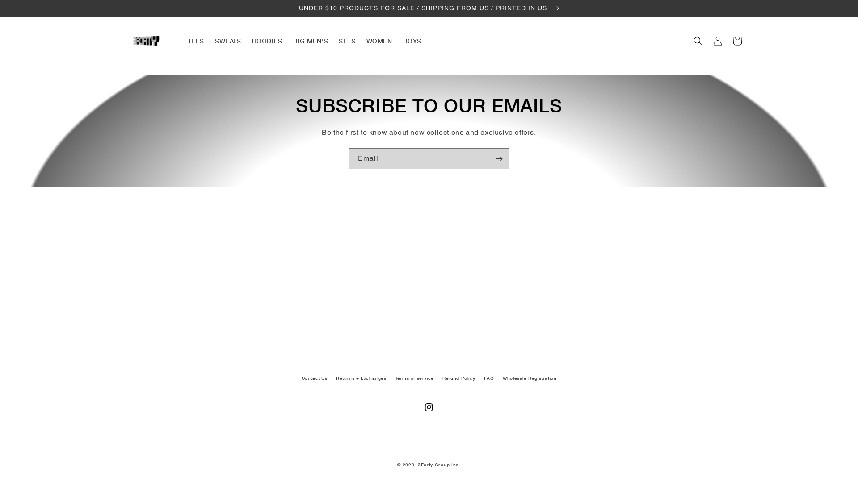 This screenshot has width=858, height=482. I want to click on Refund Policy, so click(458, 378).